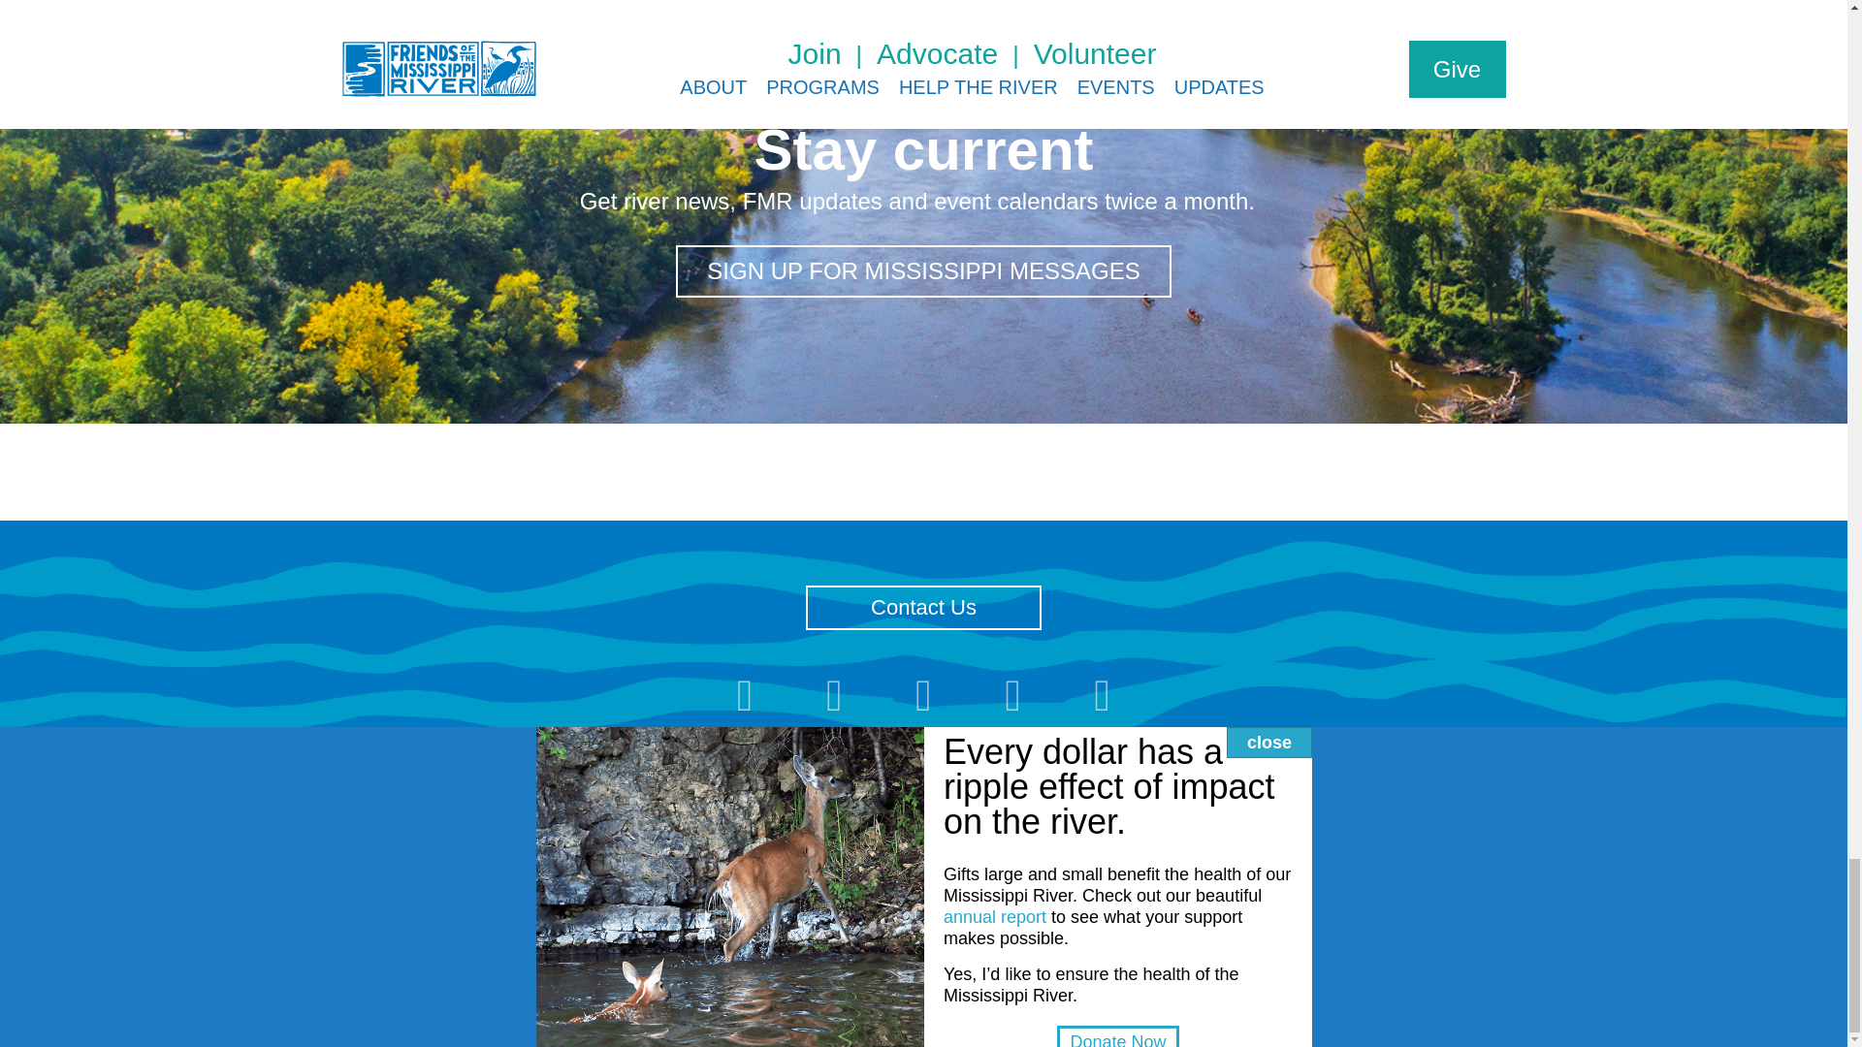  What do you see at coordinates (834, 702) in the screenshot?
I see `Find Friends of the Mississippi River on Instagram` at bounding box center [834, 702].